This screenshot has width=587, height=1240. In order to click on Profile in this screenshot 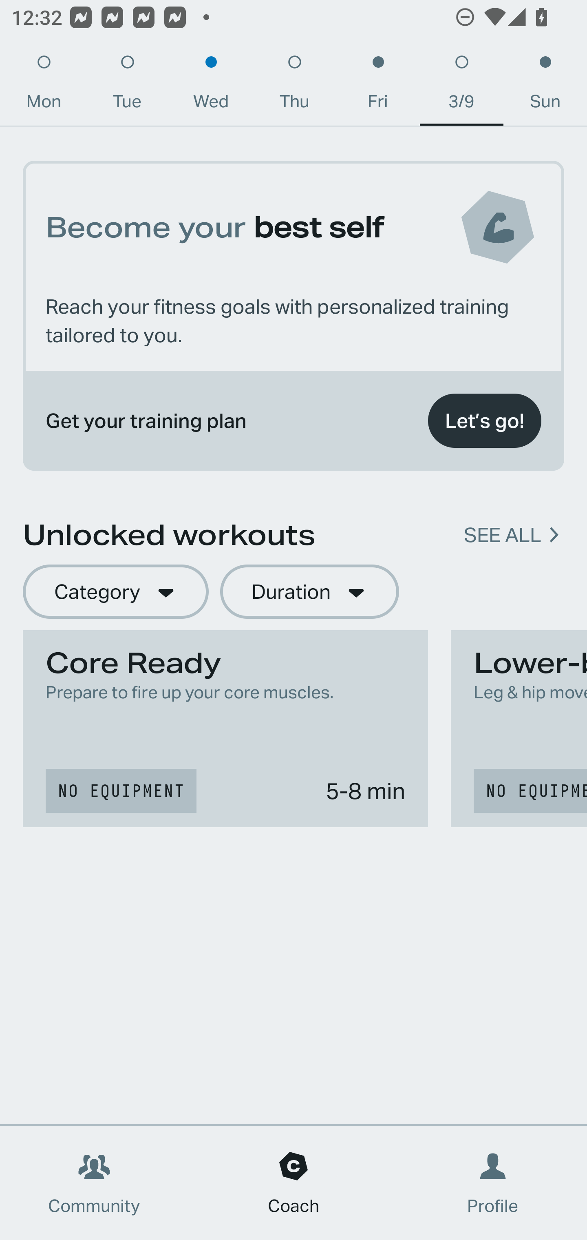, I will do `click(493, 1183)`.